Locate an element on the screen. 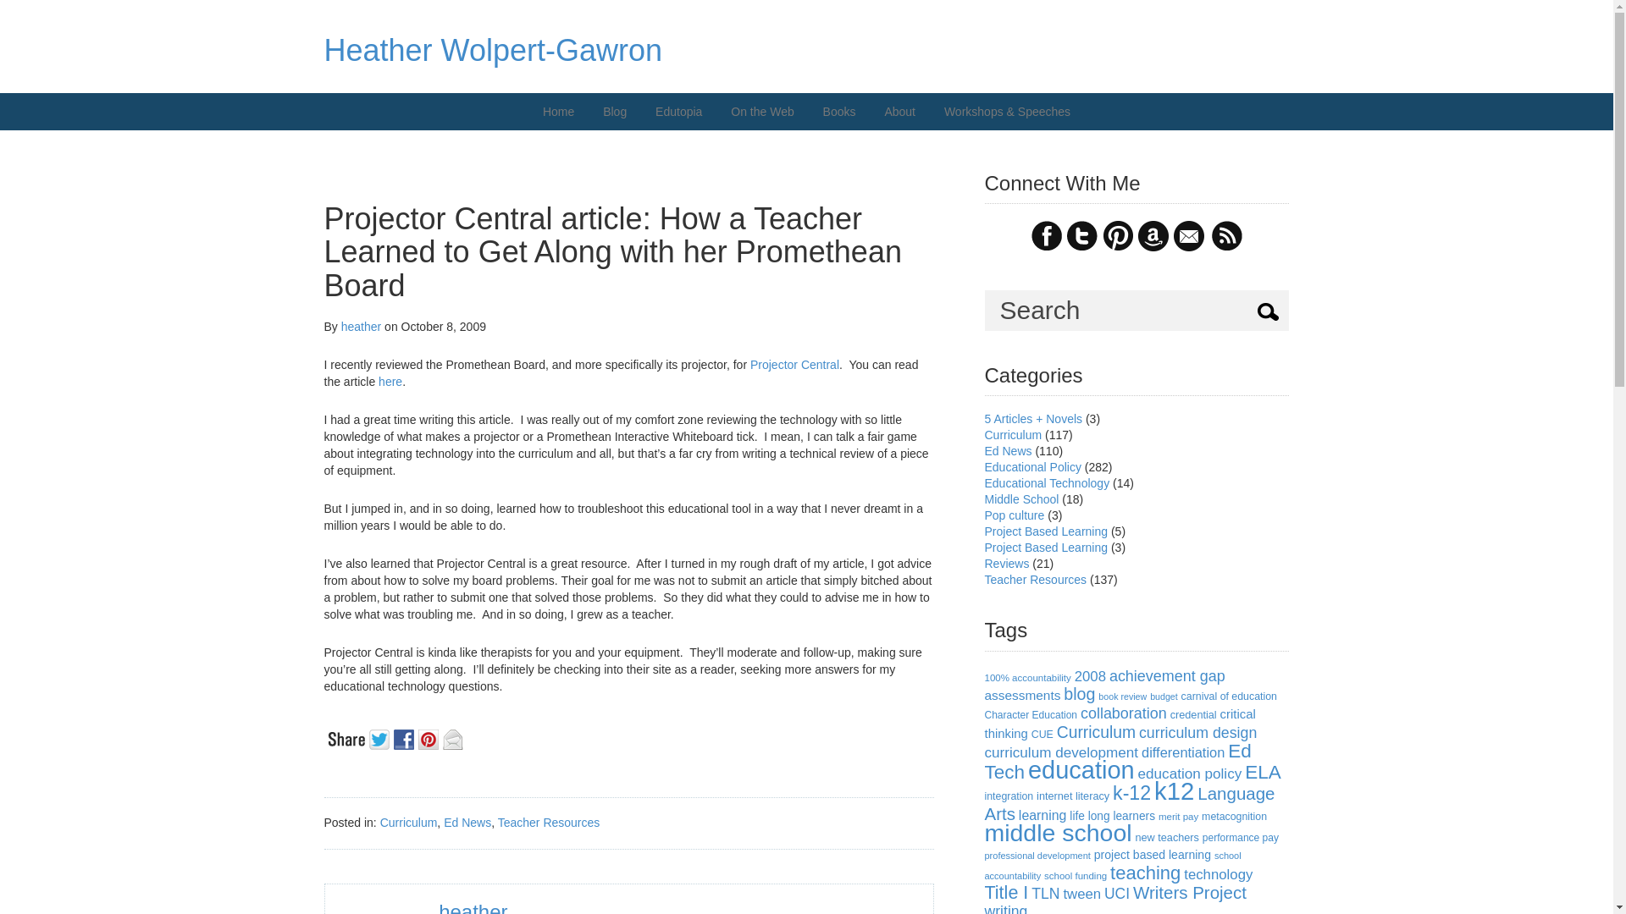  Curriculum is located at coordinates (1013, 435).